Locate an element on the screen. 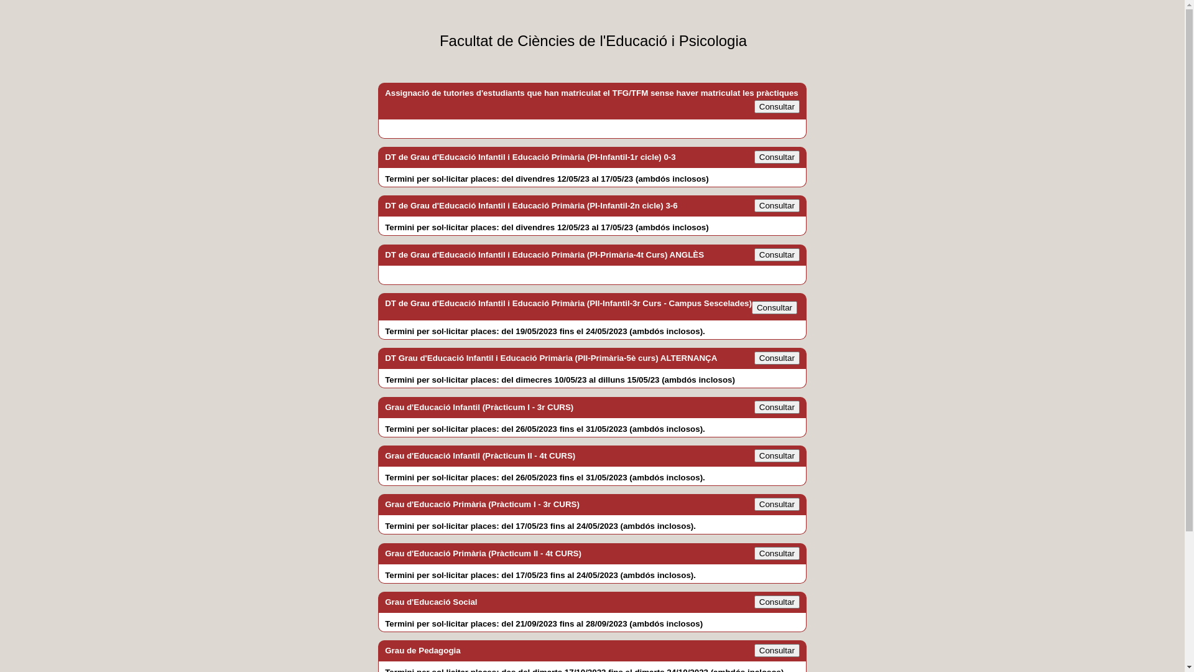 The height and width of the screenshot is (672, 1194). Consultar is located at coordinates (777, 504).